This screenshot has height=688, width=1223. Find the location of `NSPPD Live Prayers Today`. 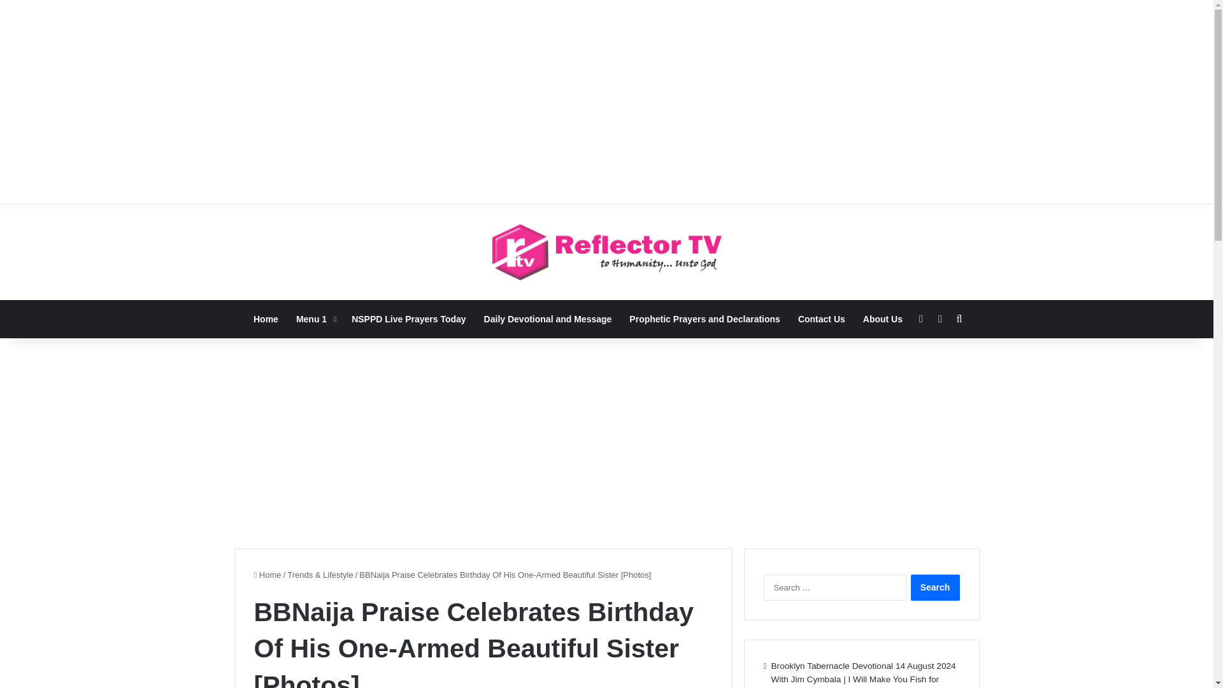

NSPPD Live Prayers Today is located at coordinates (408, 319).